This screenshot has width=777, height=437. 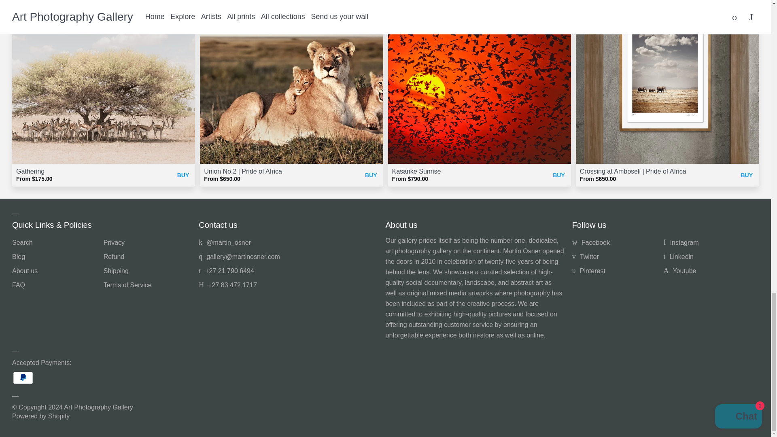 I want to click on Art Photography Gallery on Twitter, so click(x=225, y=242).